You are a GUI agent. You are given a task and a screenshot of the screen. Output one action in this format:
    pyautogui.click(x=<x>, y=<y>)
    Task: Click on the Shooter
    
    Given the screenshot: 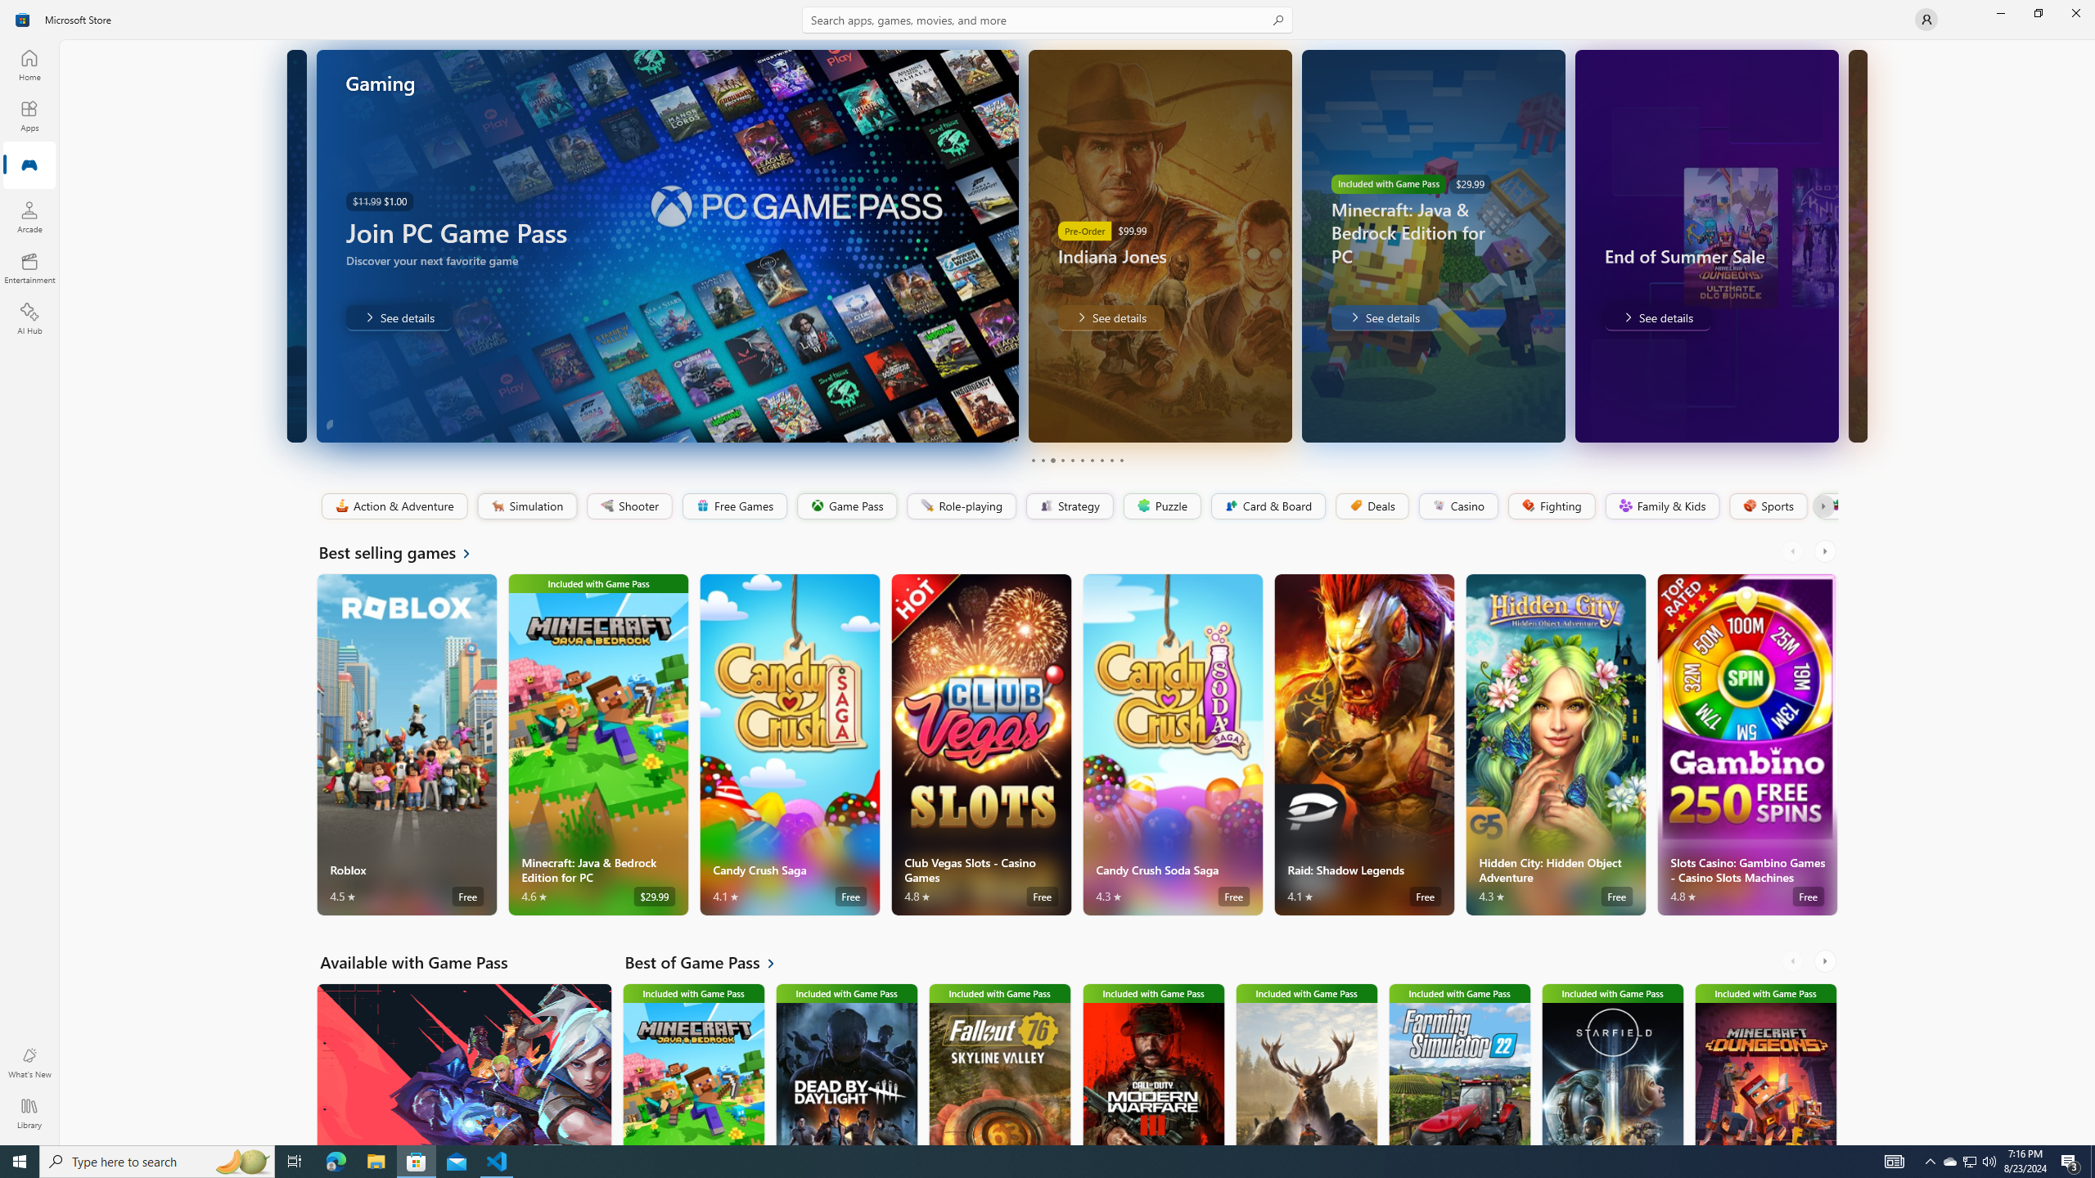 What is the action you would take?
    pyautogui.click(x=628, y=506)
    